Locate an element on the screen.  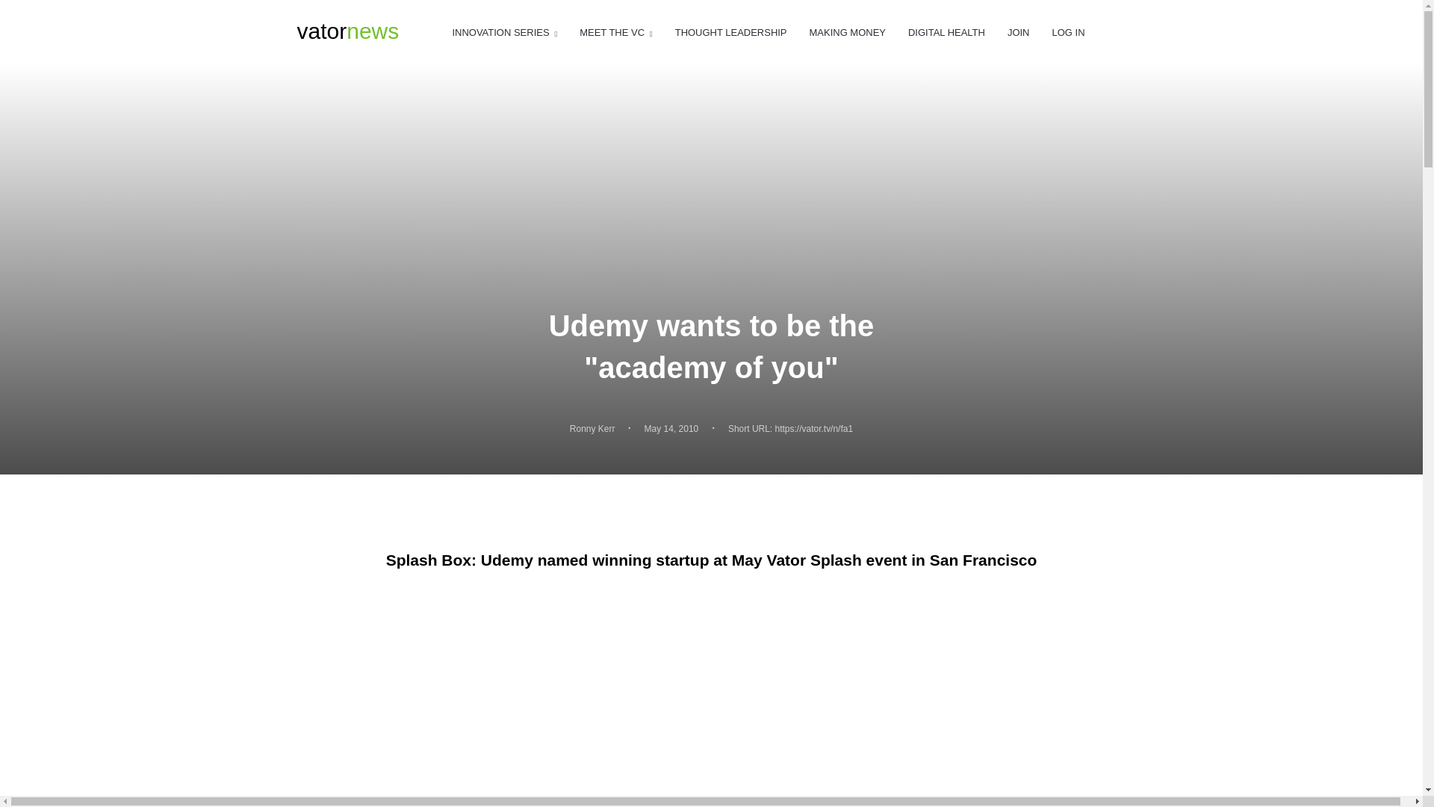
MAKING MONEY is located at coordinates (848, 33).